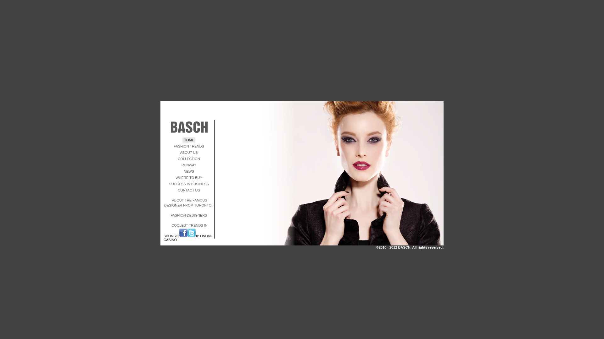 This screenshot has height=339, width=604. I want to click on FASHION DESIGNERS, so click(189, 215).